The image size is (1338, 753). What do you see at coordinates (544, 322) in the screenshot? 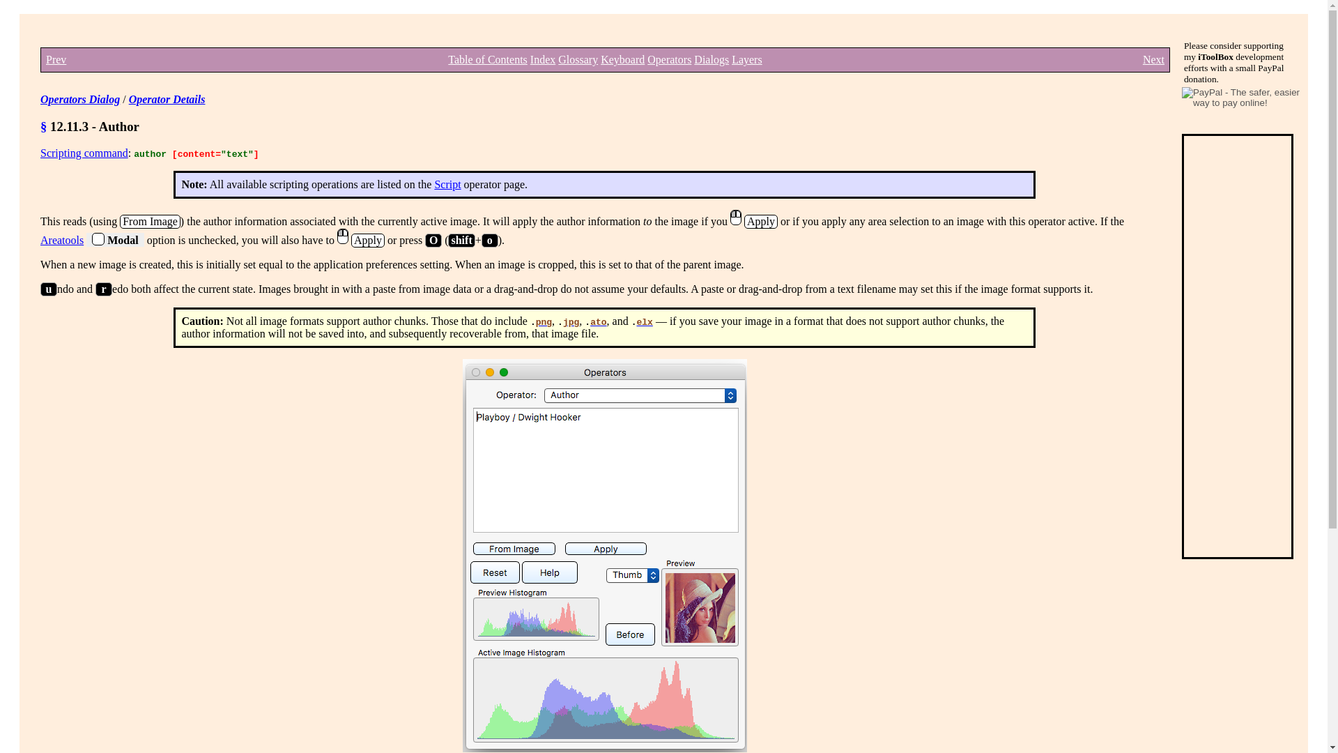
I see `png` at bounding box center [544, 322].